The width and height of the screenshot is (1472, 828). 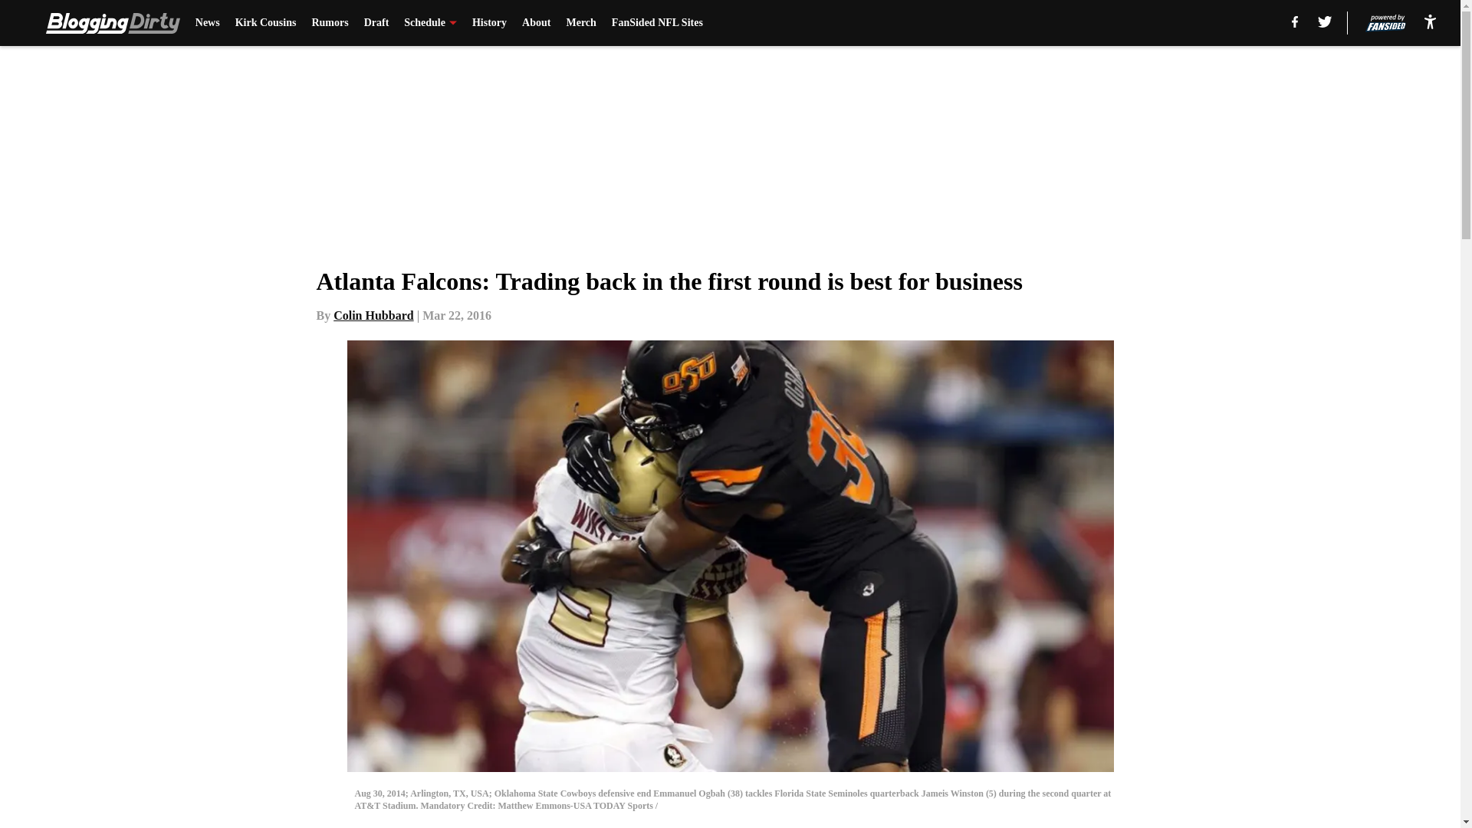 I want to click on History, so click(x=489, y=23).